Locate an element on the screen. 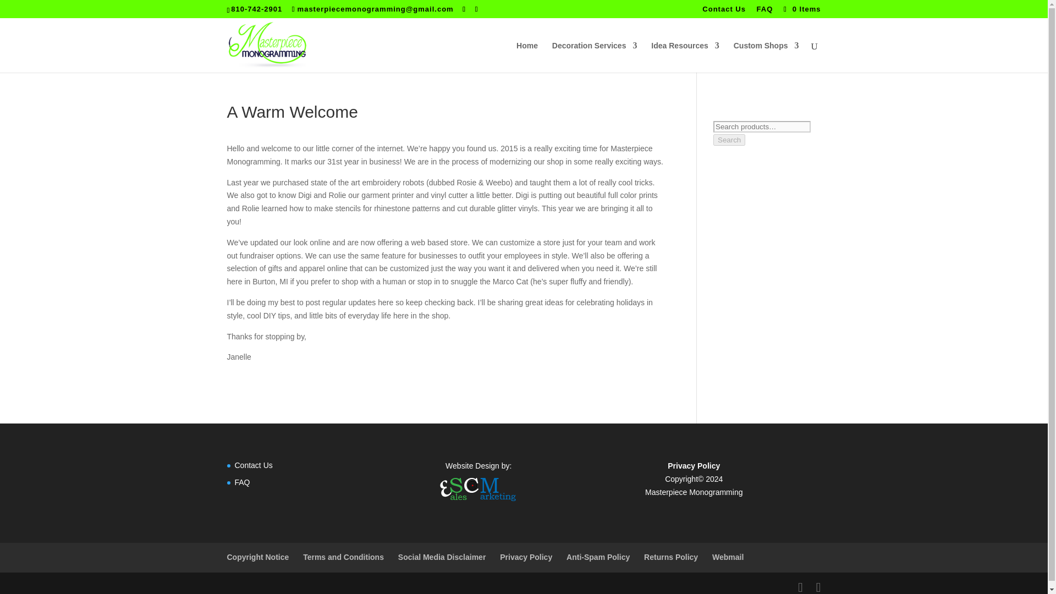 The height and width of the screenshot is (594, 1056). Search is located at coordinates (729, 140).